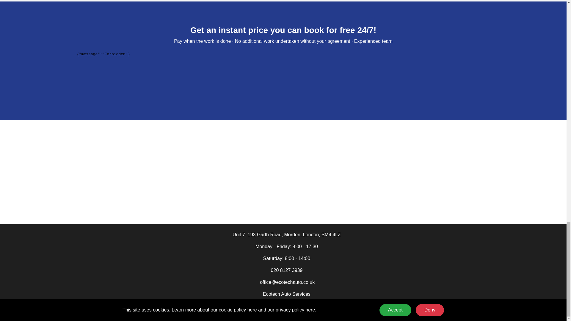  Describe the element at coordinates (287, 270) in the screenshot. I see `020 8127 3939` at that location.